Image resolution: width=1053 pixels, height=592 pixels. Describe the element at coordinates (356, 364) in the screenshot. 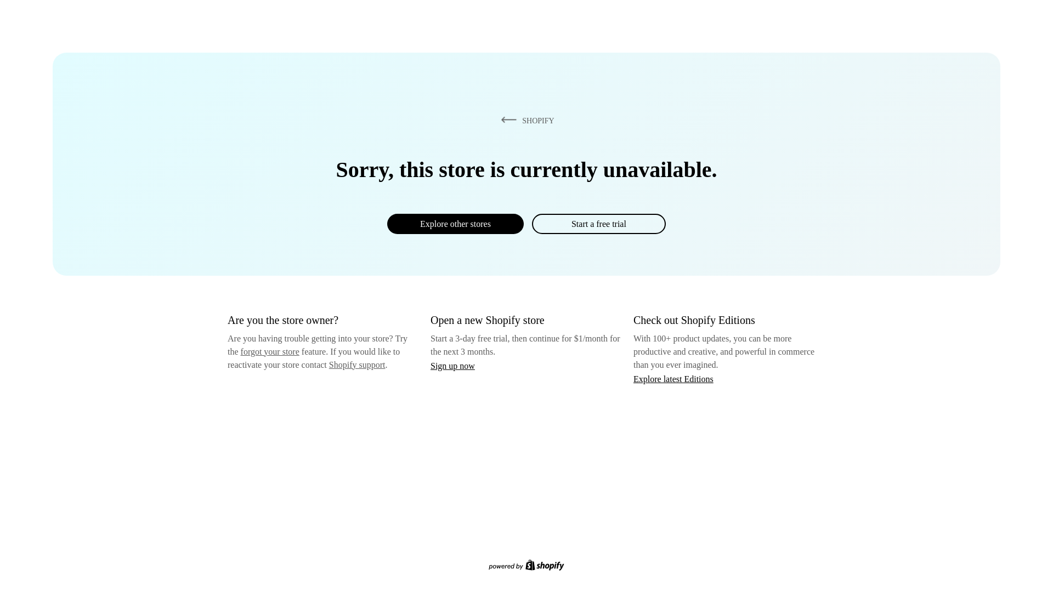

I see `Shopify support` at that location.